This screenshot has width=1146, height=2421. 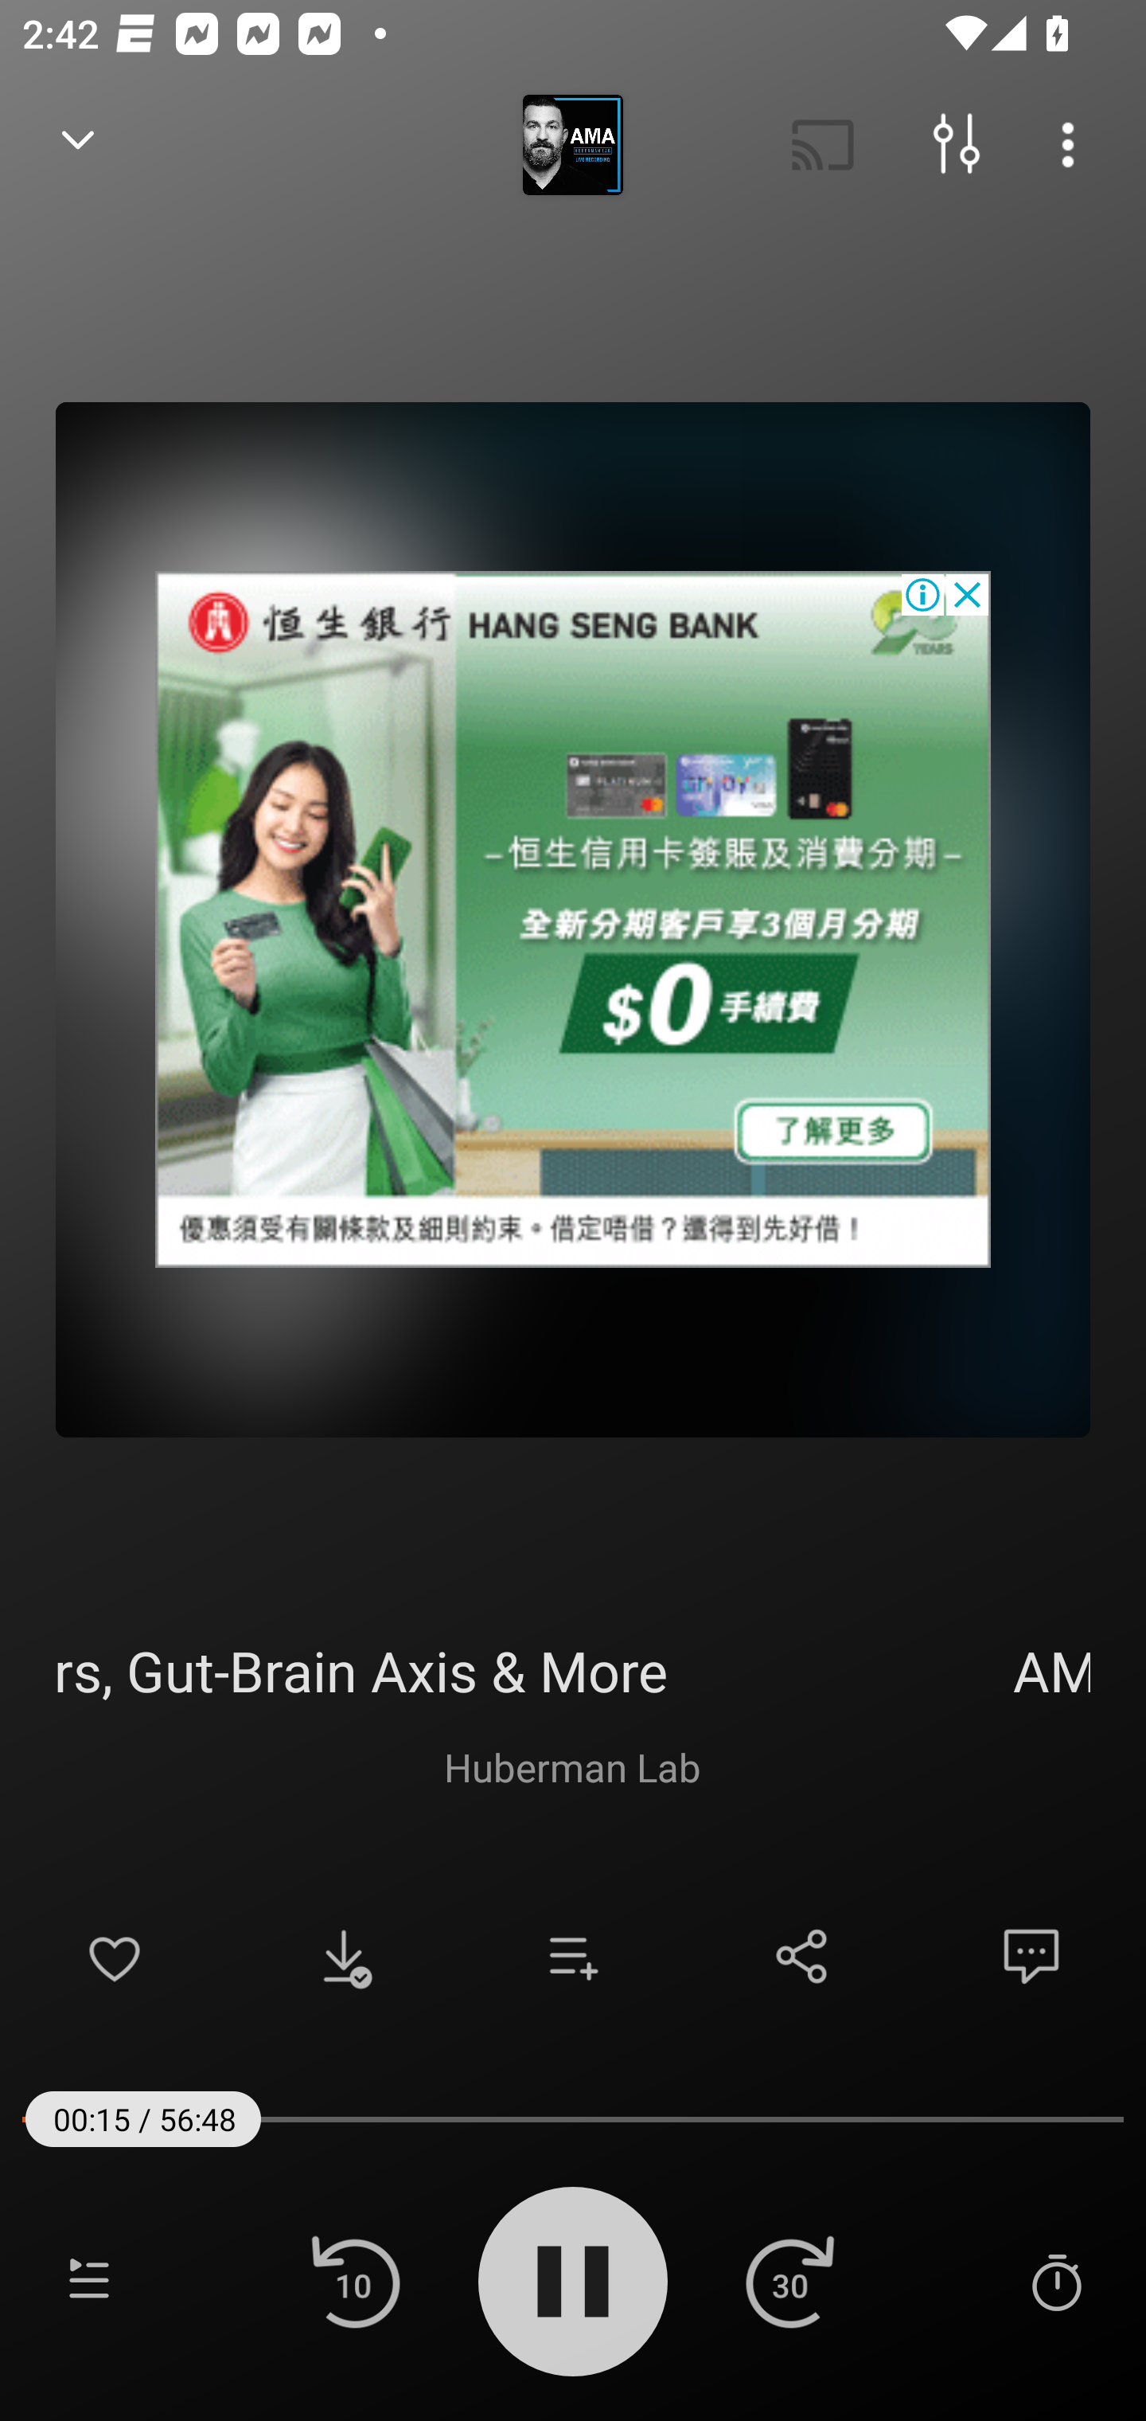 What do you see at coordinates (1031, 1956) in the screenshot?
I see `Comments` at bounding box center [1031, 1956].